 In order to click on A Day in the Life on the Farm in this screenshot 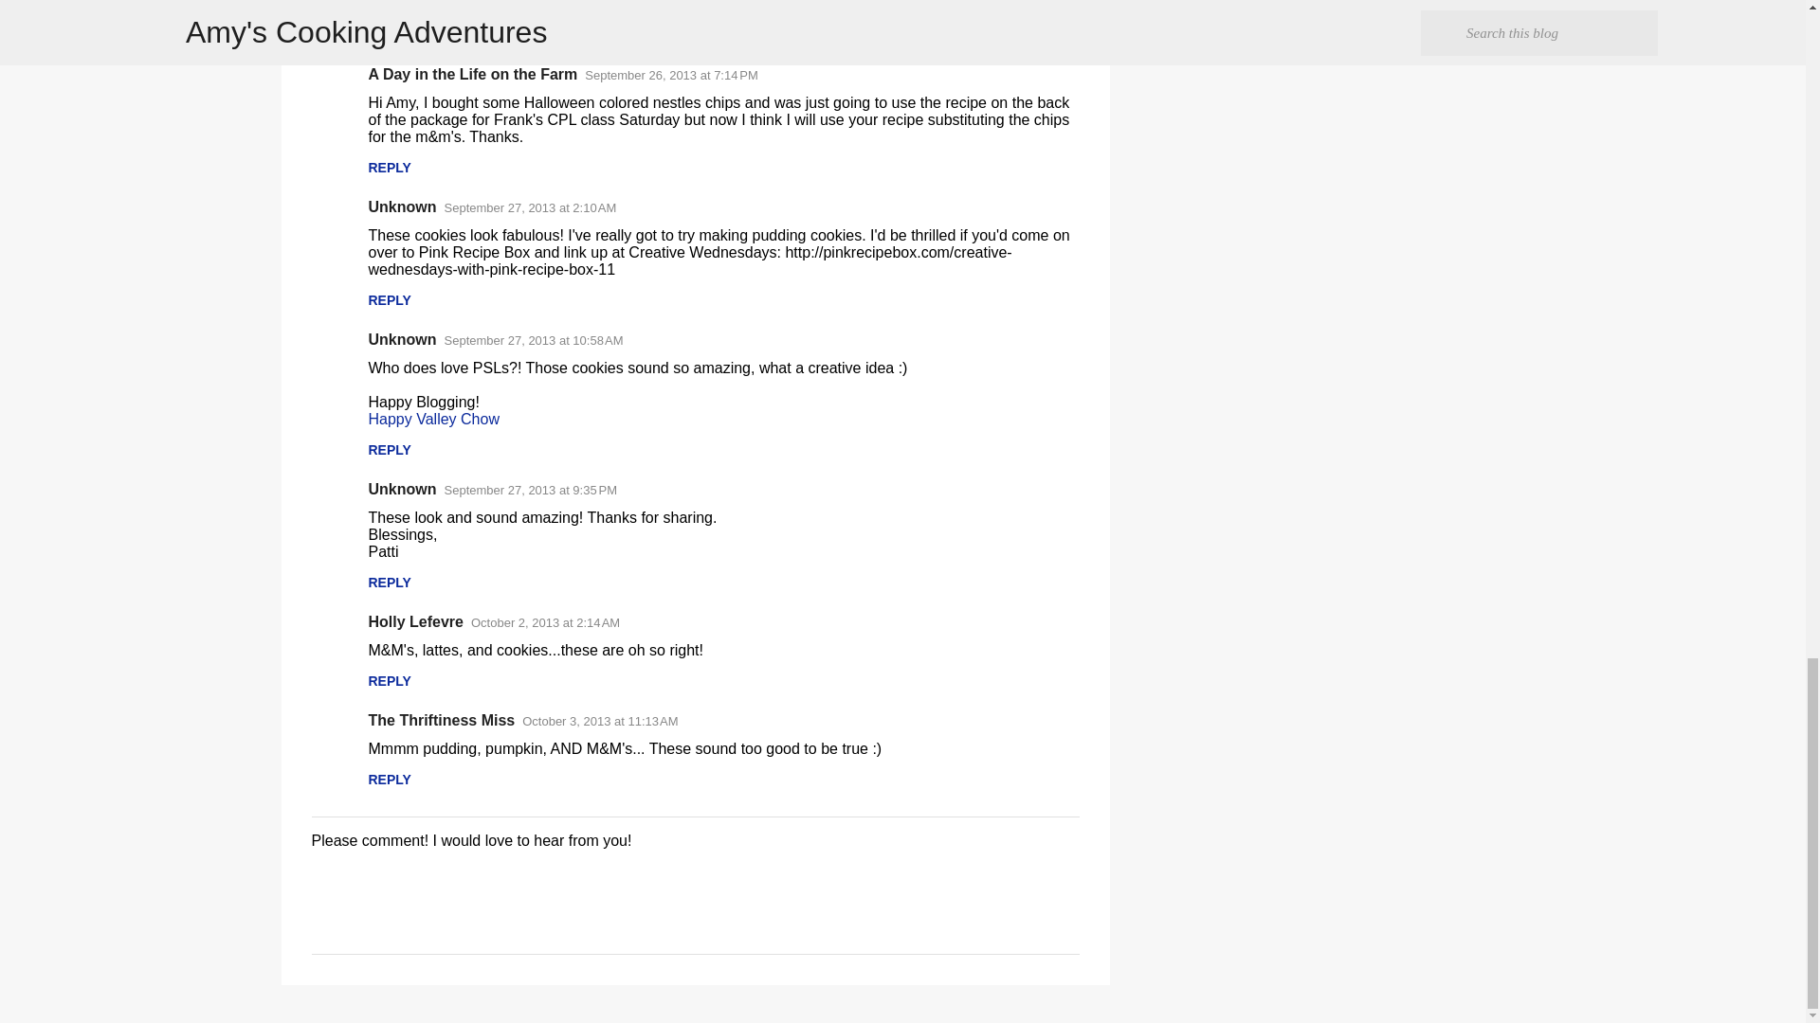, I will do `click(472, 74)`.